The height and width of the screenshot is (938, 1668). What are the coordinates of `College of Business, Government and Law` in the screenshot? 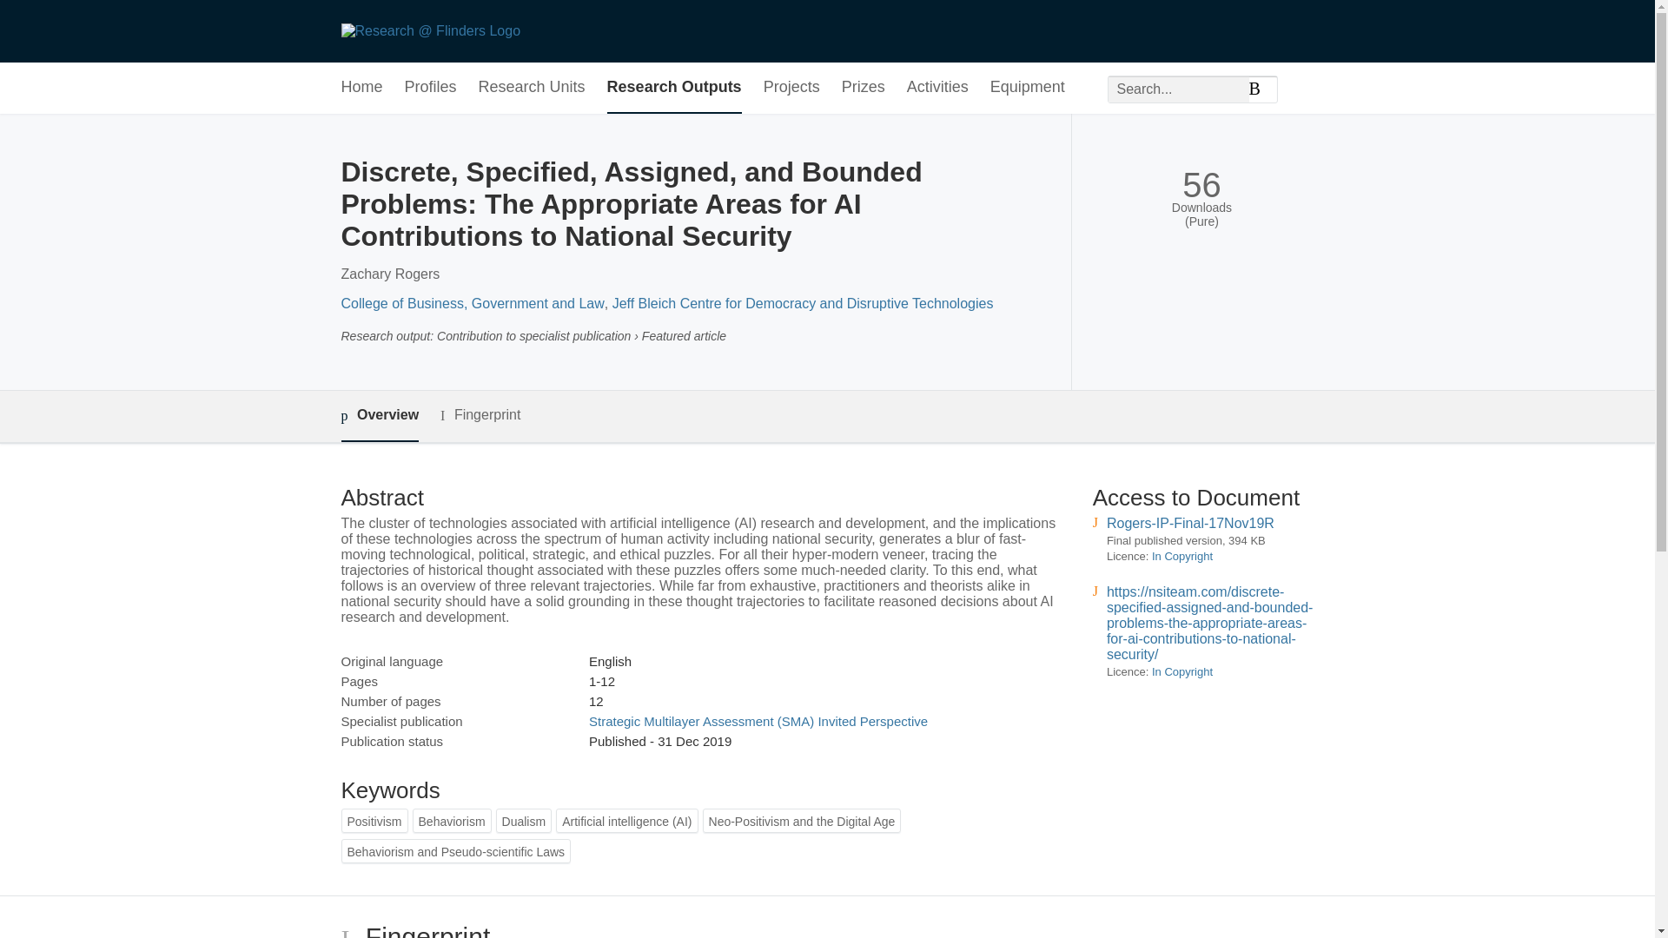 It's located at (472, 303).